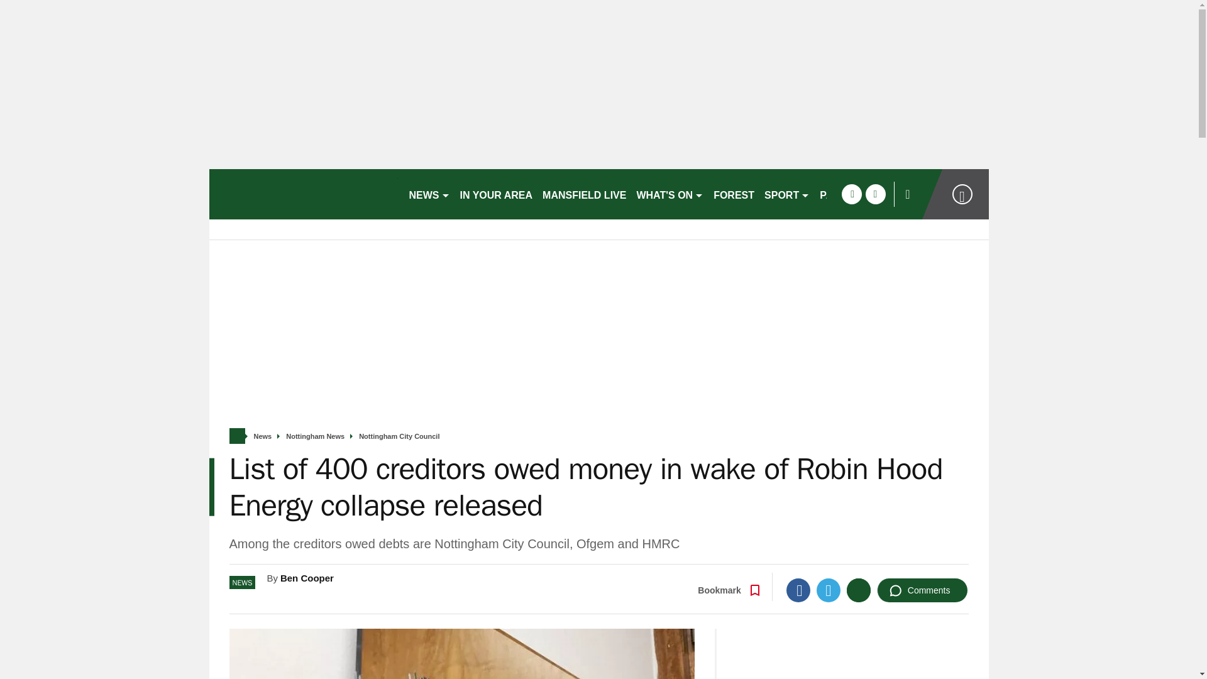 This screenshot has height=679, width=1207. Describe the element at coordinates (922, 590) in the screenshot. I see `Comments` at that location.